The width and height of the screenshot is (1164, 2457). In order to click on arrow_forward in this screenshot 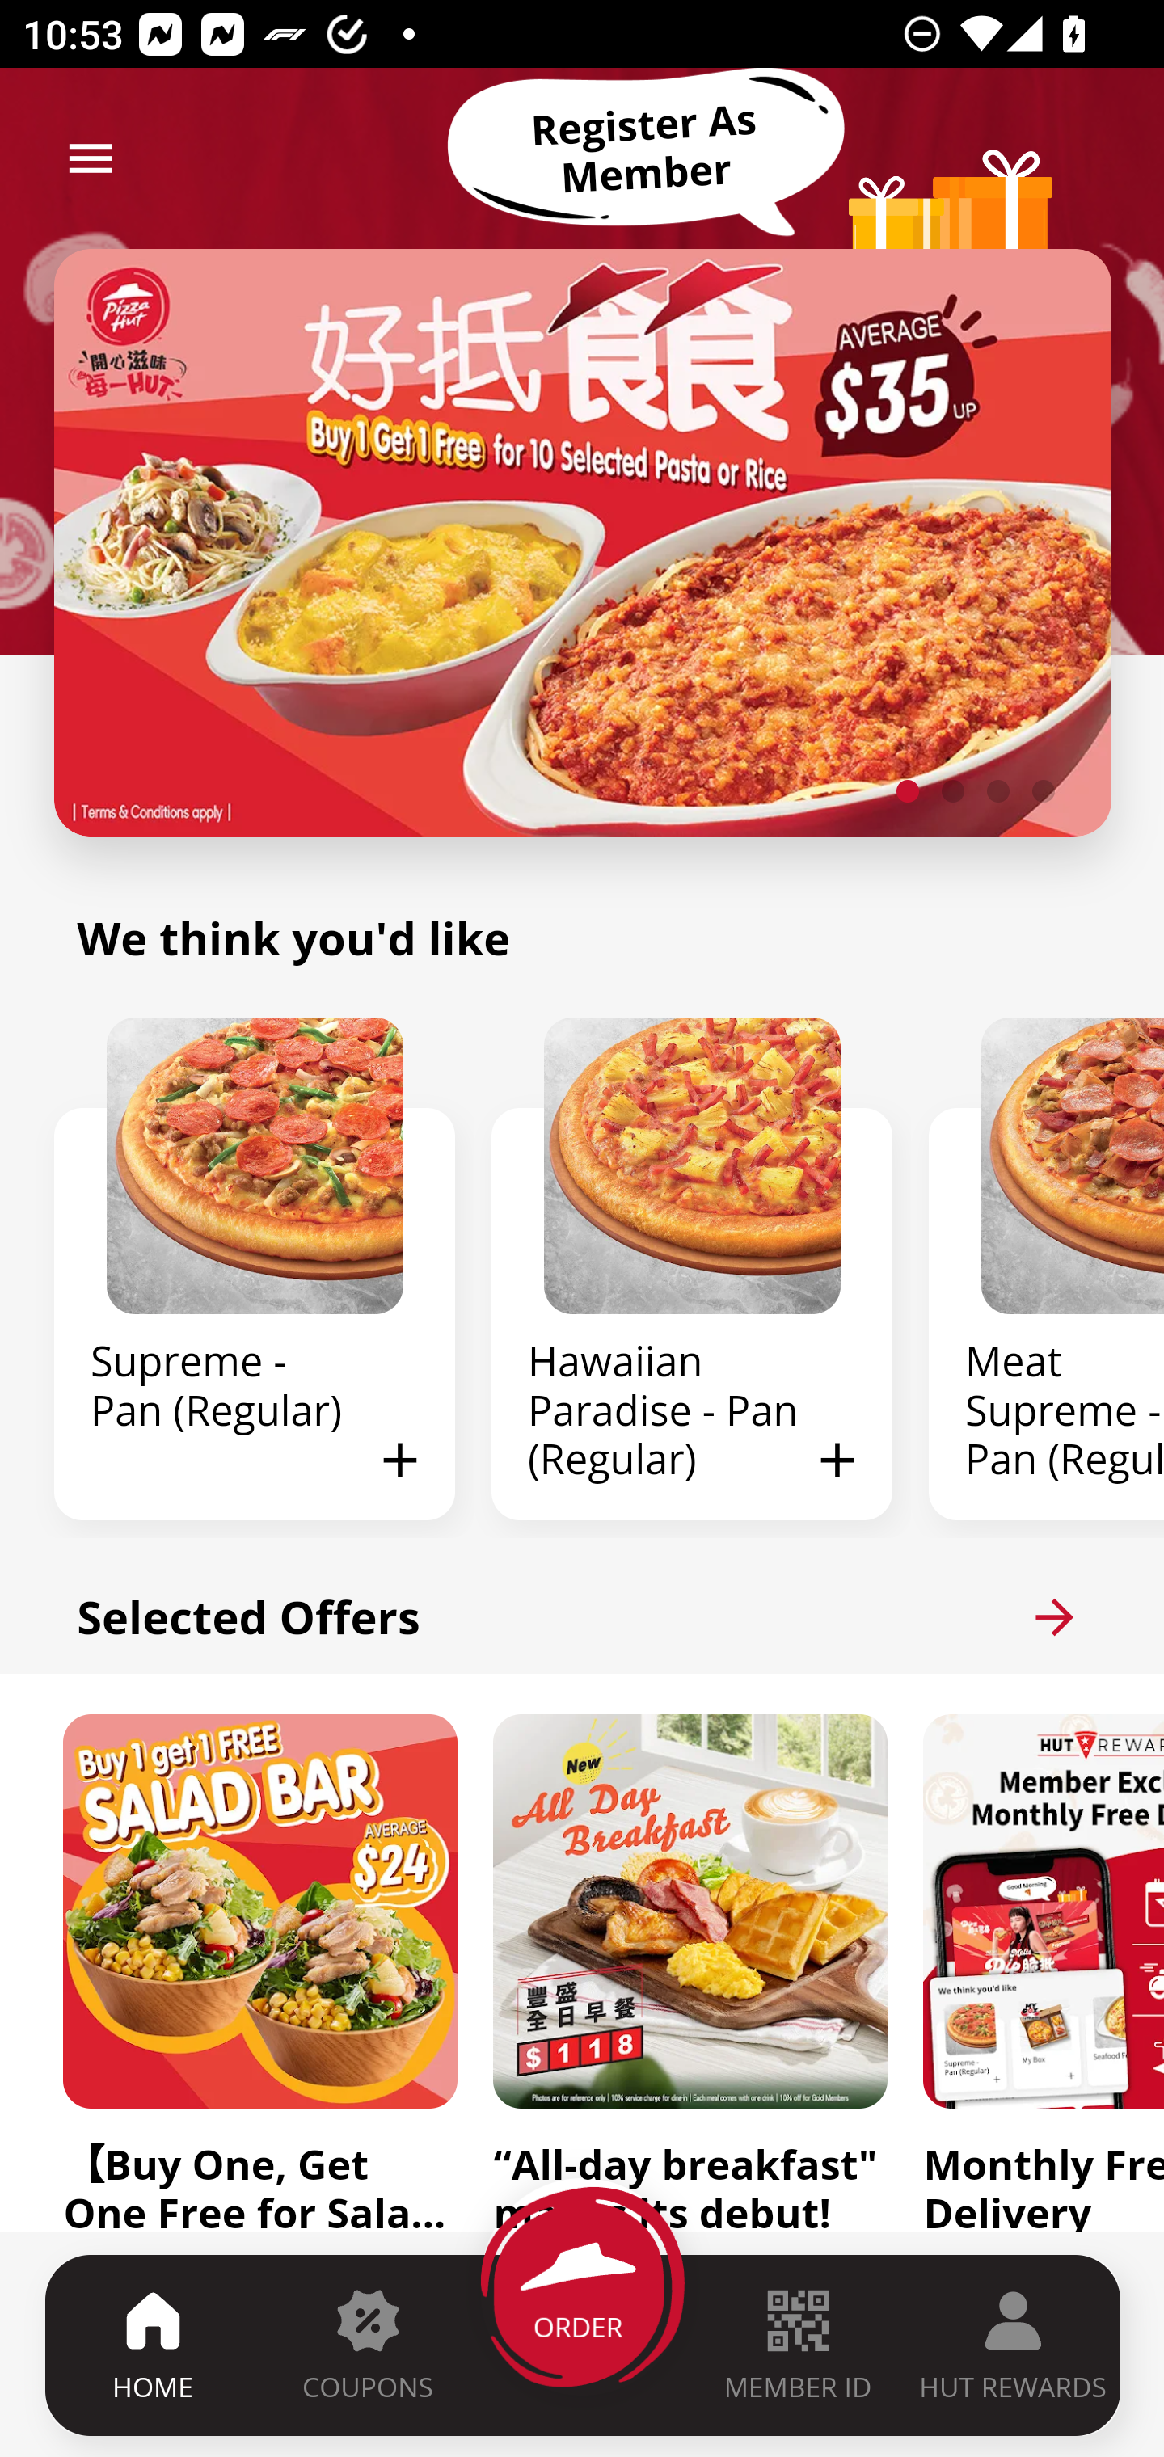, I will do `click(1054, 1616)`.